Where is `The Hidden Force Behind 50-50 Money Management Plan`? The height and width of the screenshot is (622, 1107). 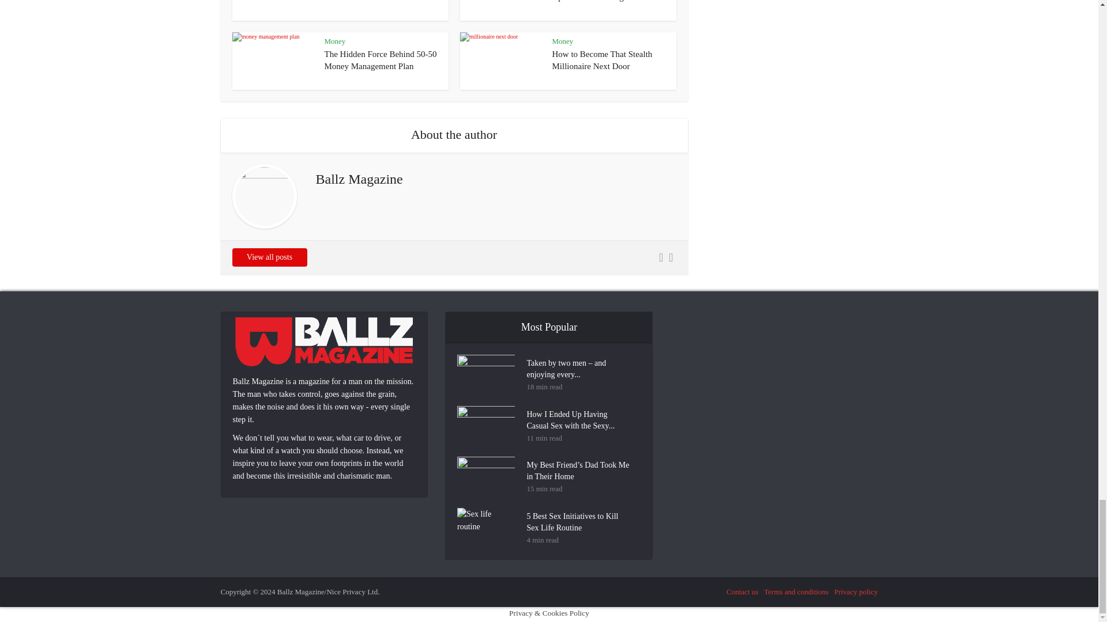
The Hidden Force Behind 50-50 Money Management Plan is located at coordinates (380, 60).